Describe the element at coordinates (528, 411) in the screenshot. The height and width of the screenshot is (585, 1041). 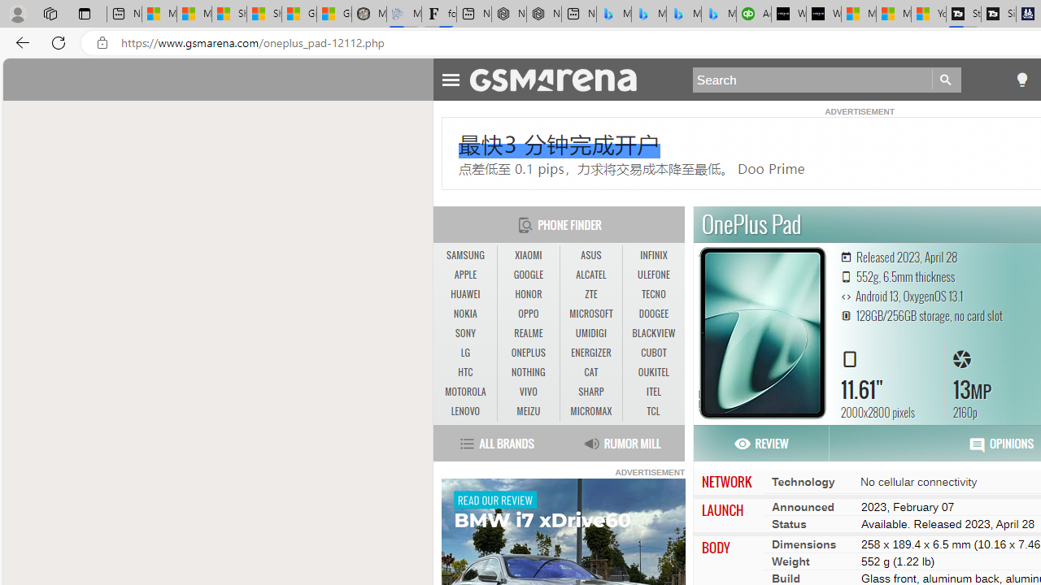
I see `MEIZU` at that location.